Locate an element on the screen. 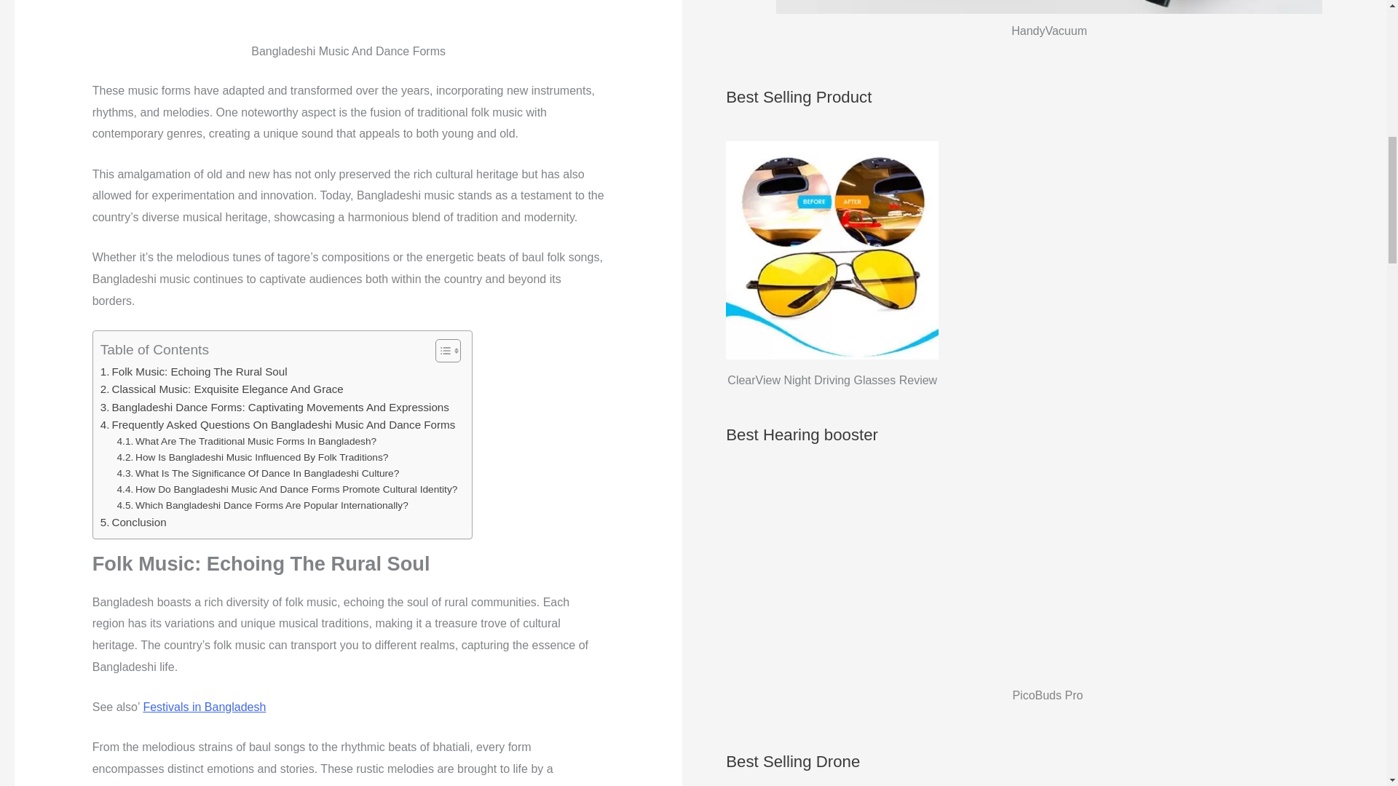 This screenshot has height=786, width=1398. Which Bangladeshi Dance Forms Are Popular Internationally? is located at coordinates (262, 505).